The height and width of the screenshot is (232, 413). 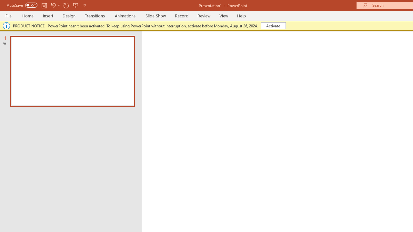 I want to click on Text Highlight Color, so click(x=163, y=58).